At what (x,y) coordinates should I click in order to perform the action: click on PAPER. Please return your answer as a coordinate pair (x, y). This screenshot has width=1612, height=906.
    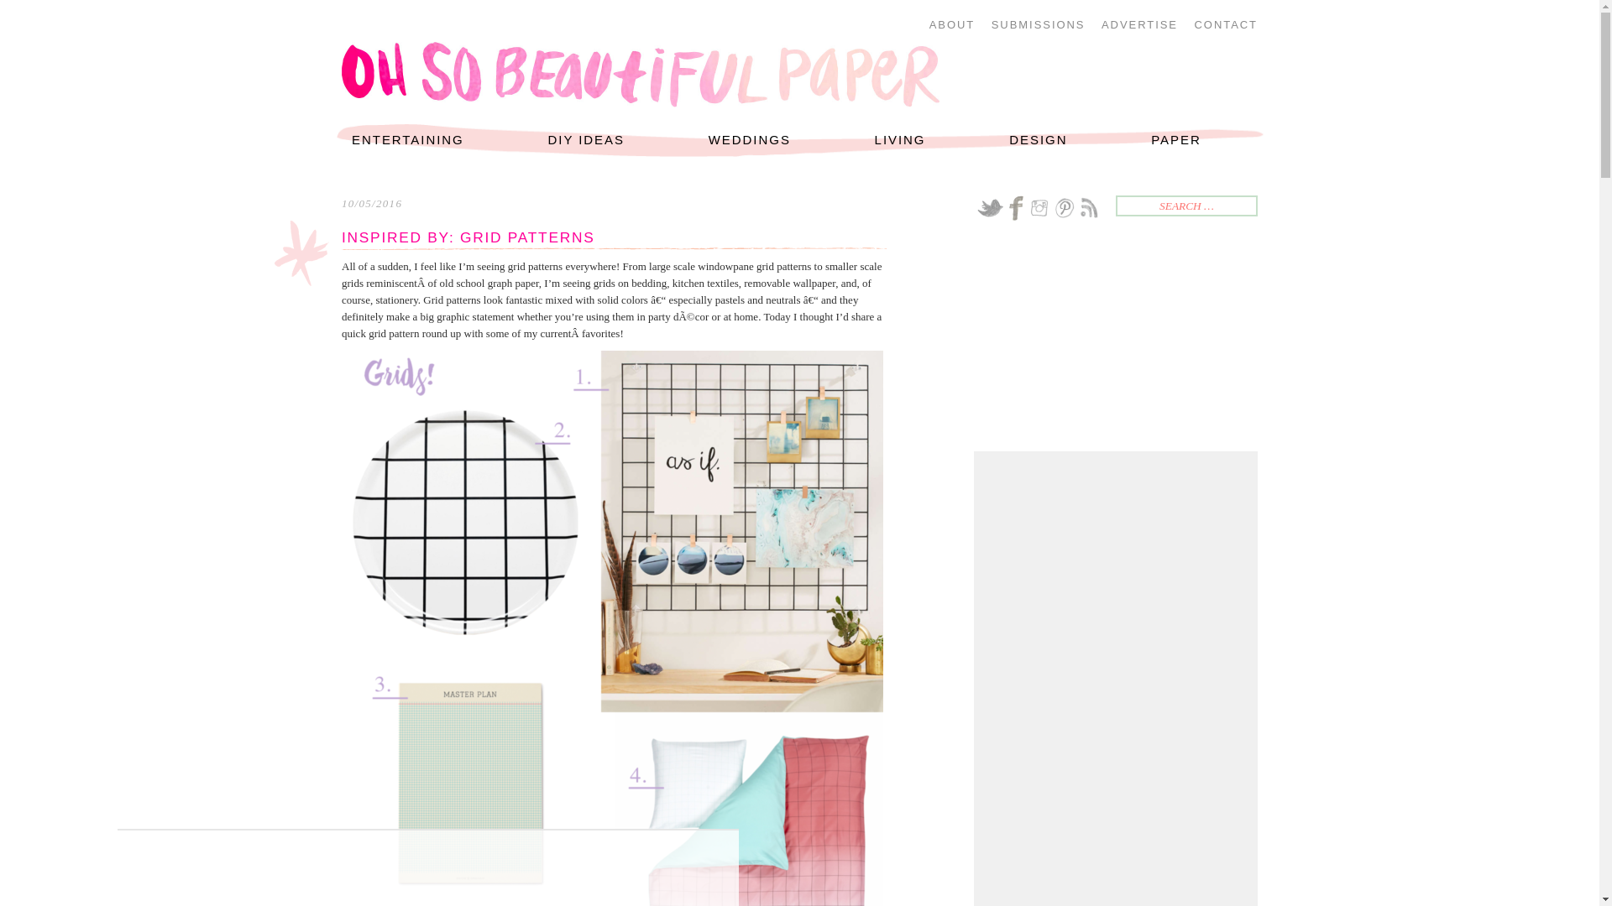
    Looking at the image, I should click on (1175, 140).